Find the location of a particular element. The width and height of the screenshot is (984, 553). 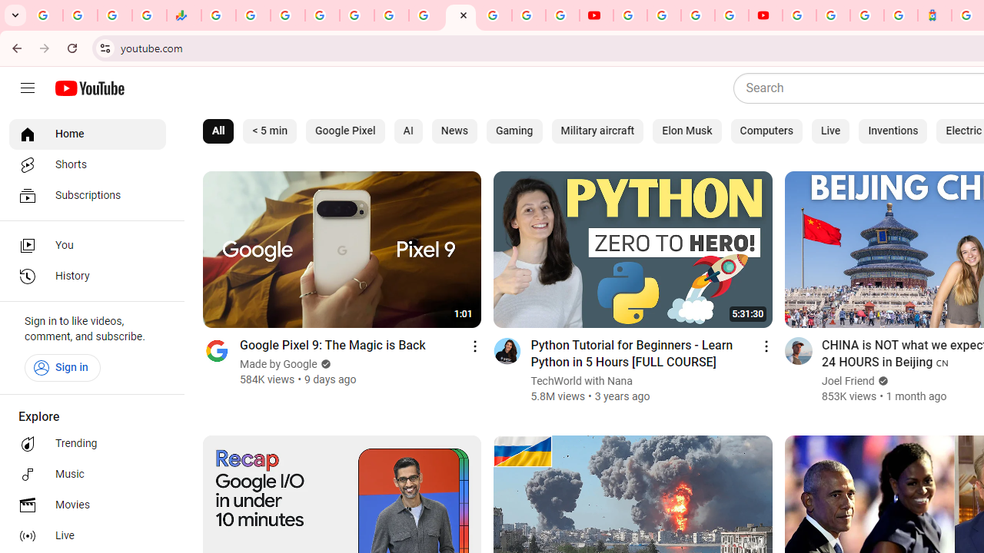

Google Account Help is located at coordinates (664, 15).